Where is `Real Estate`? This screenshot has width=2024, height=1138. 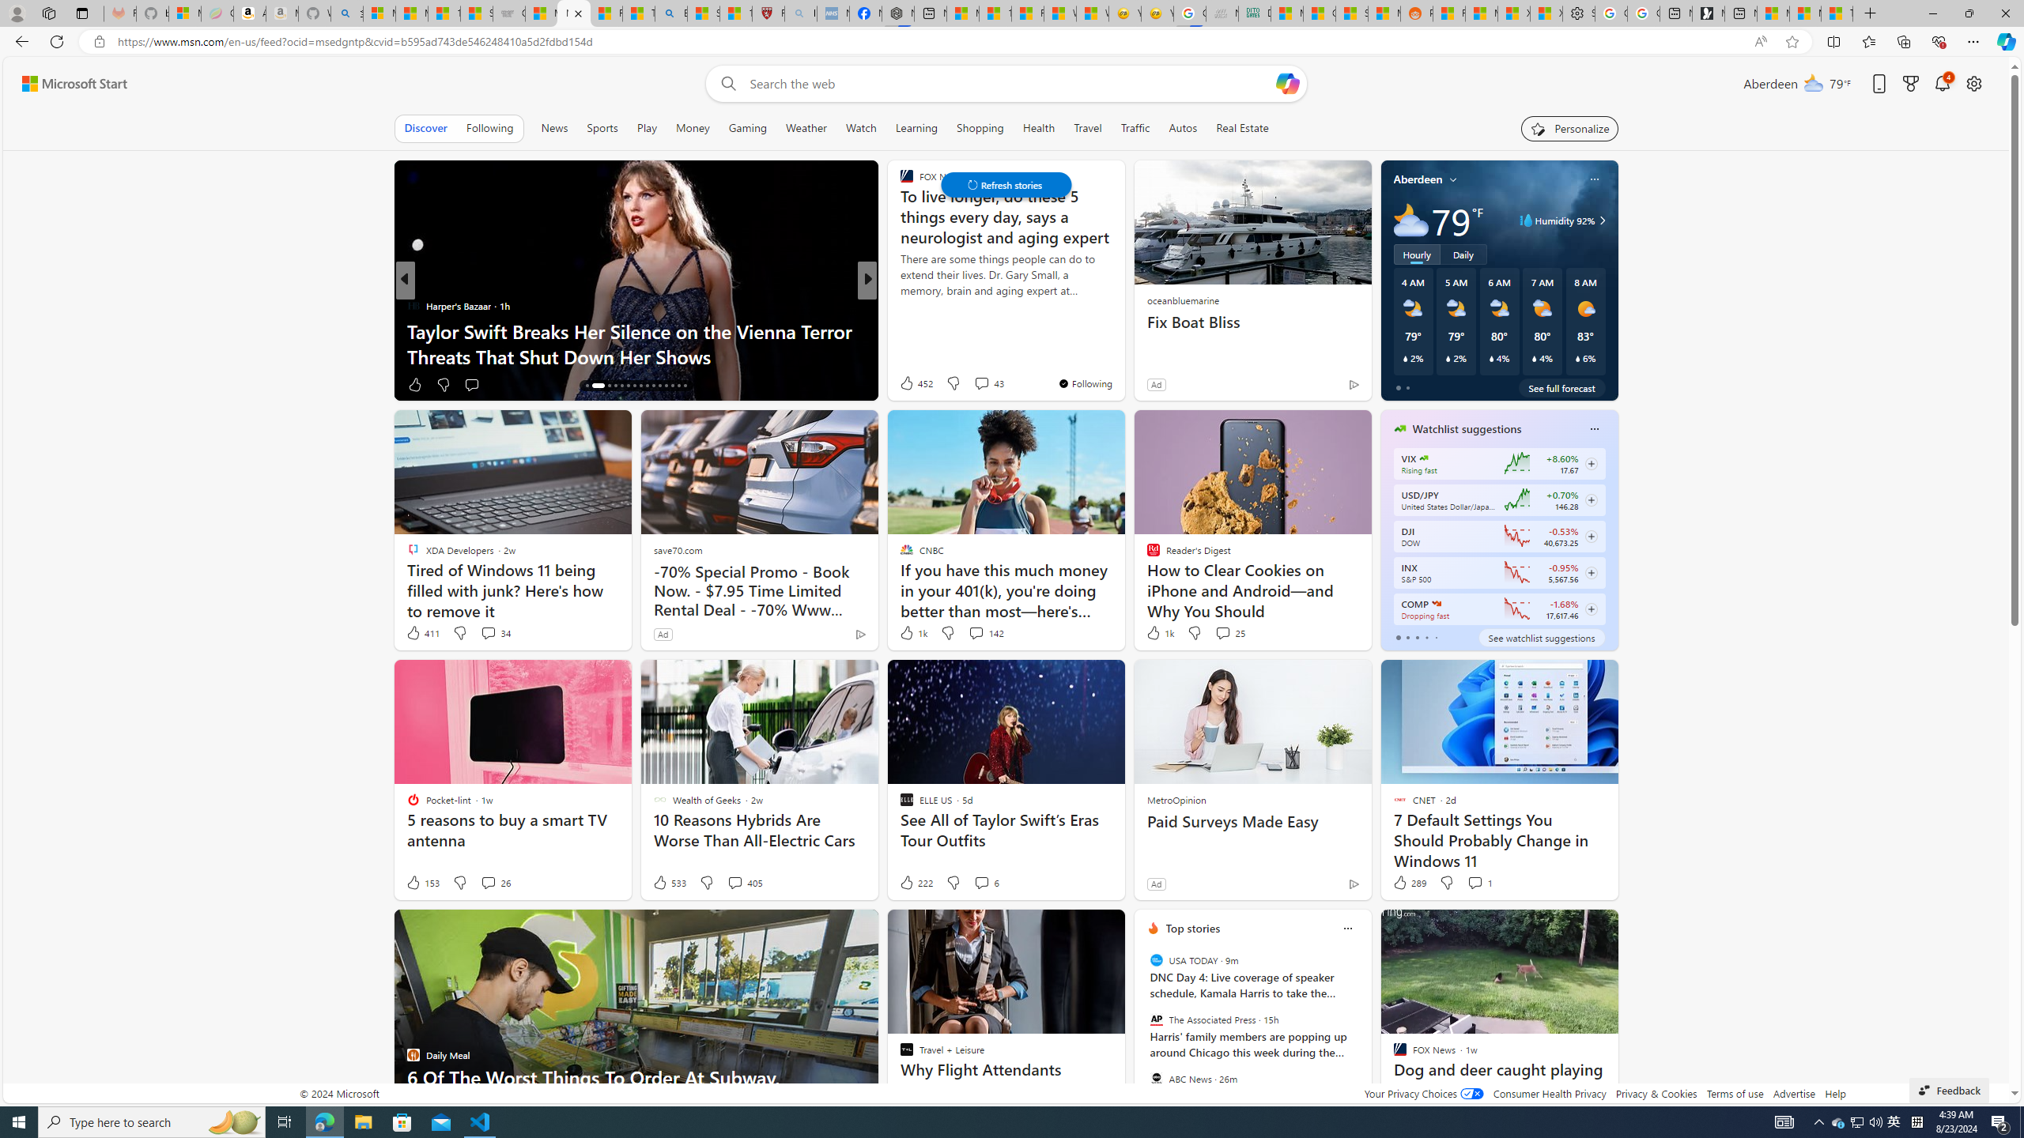 Real Estate is located at coordinates (1242, 128).